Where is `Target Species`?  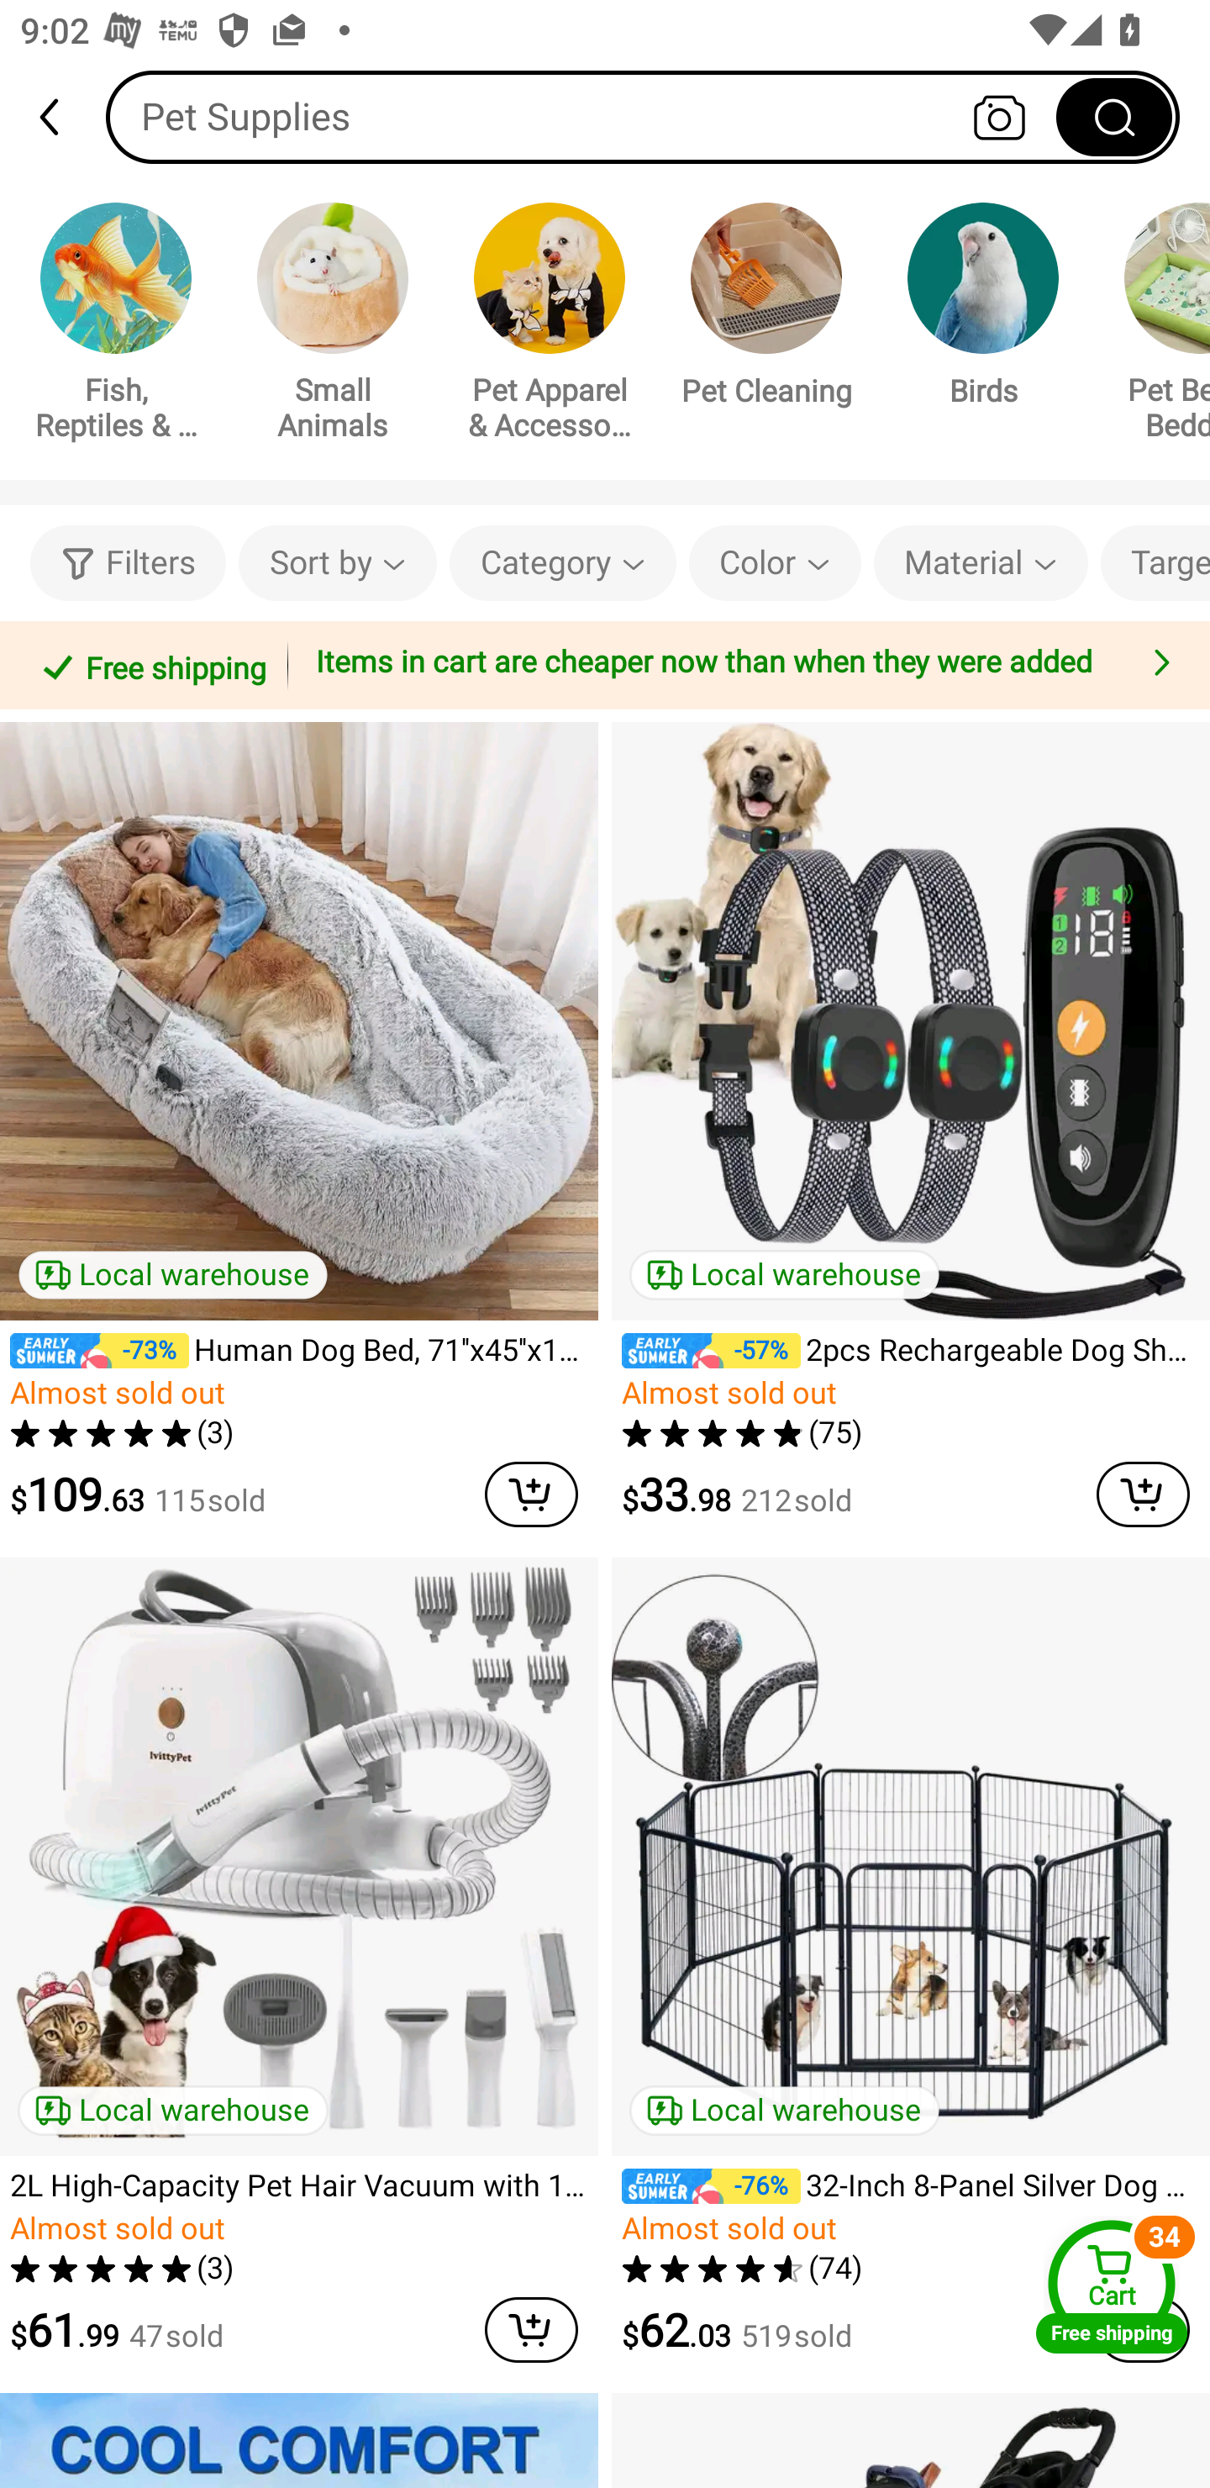 Target Species is located at coordinates (1155, 563).